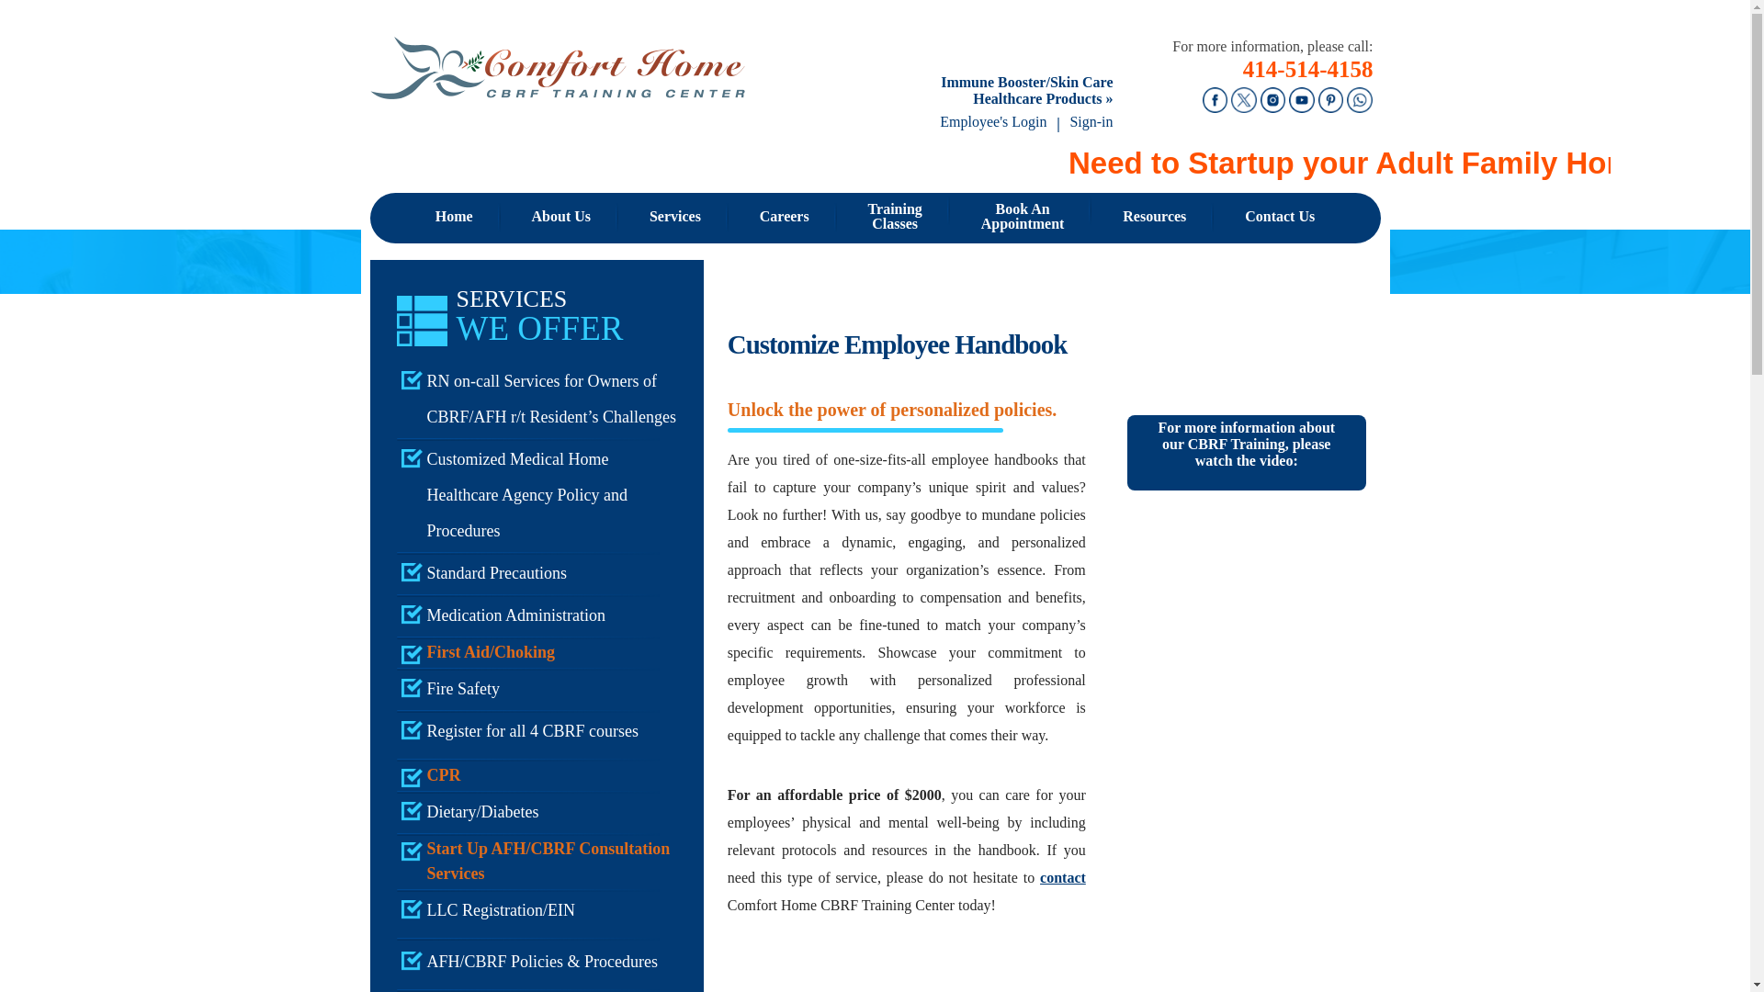 This screenshot has width=1764, height=992. What do you see at coordinates (785, 217) in the screenshot?
I see `Careers` at bounding box center [785, 217].